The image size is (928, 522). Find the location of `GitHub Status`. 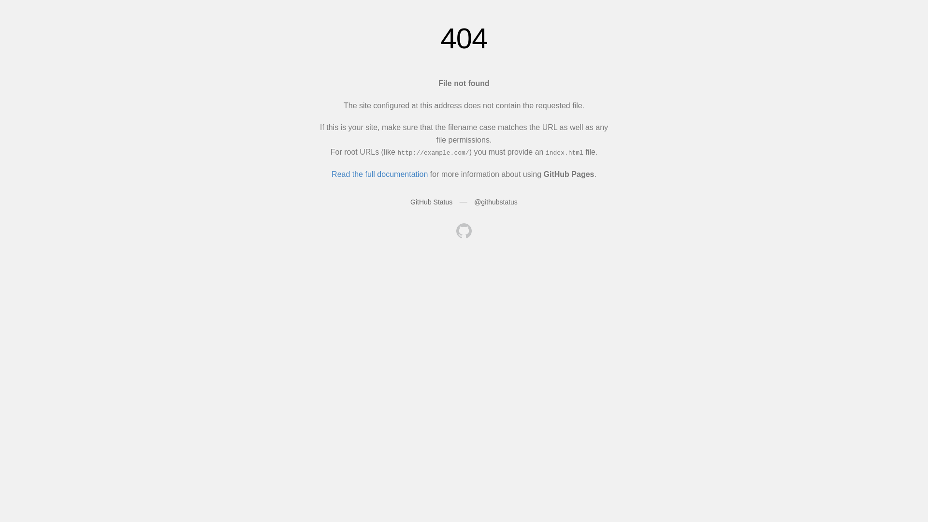

GitHub Status is located at coordinates (431, 202).